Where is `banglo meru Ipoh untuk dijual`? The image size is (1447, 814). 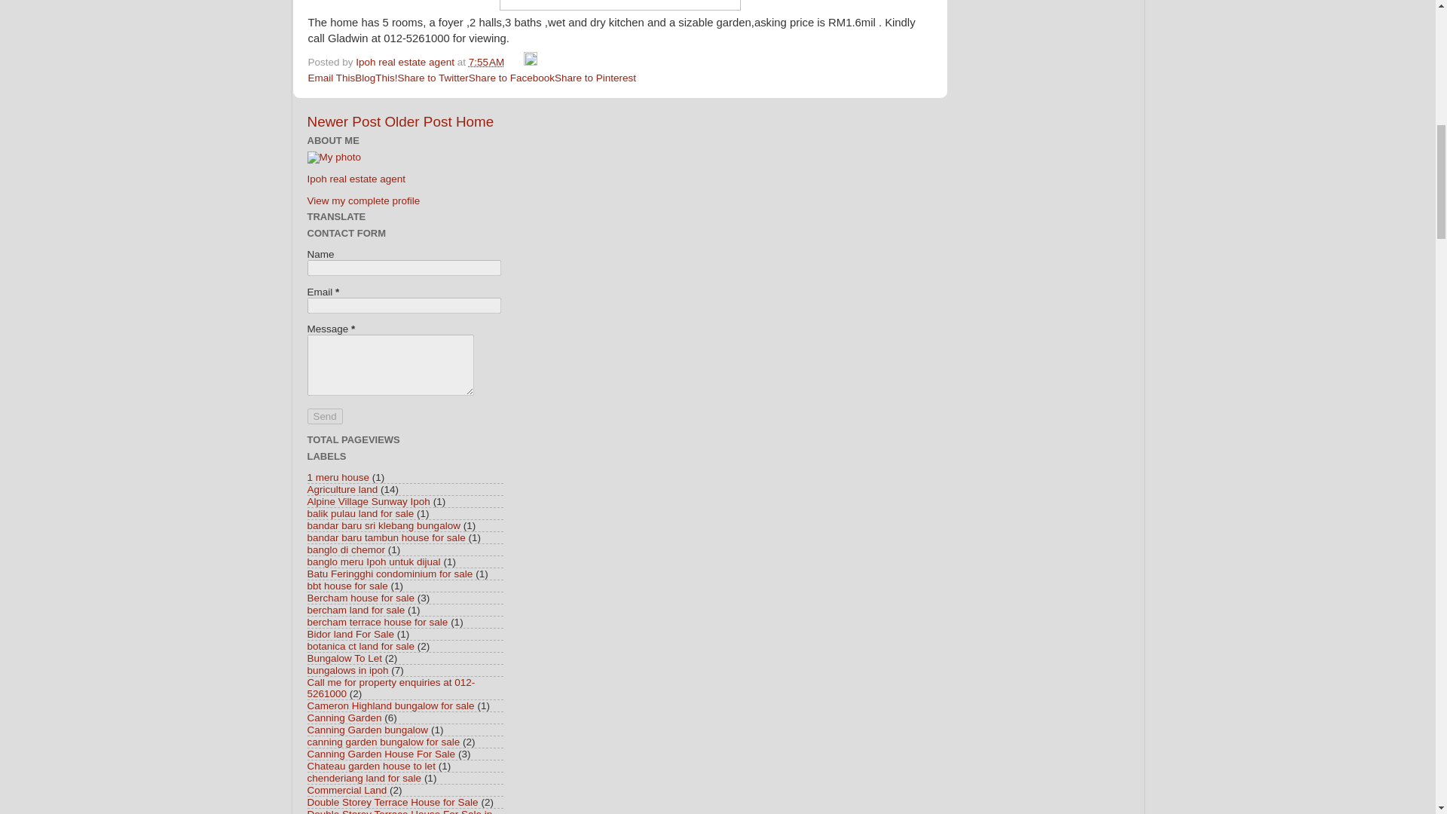 banglo meru Ipoh untuk dijual is located at coordinates (374, 561).